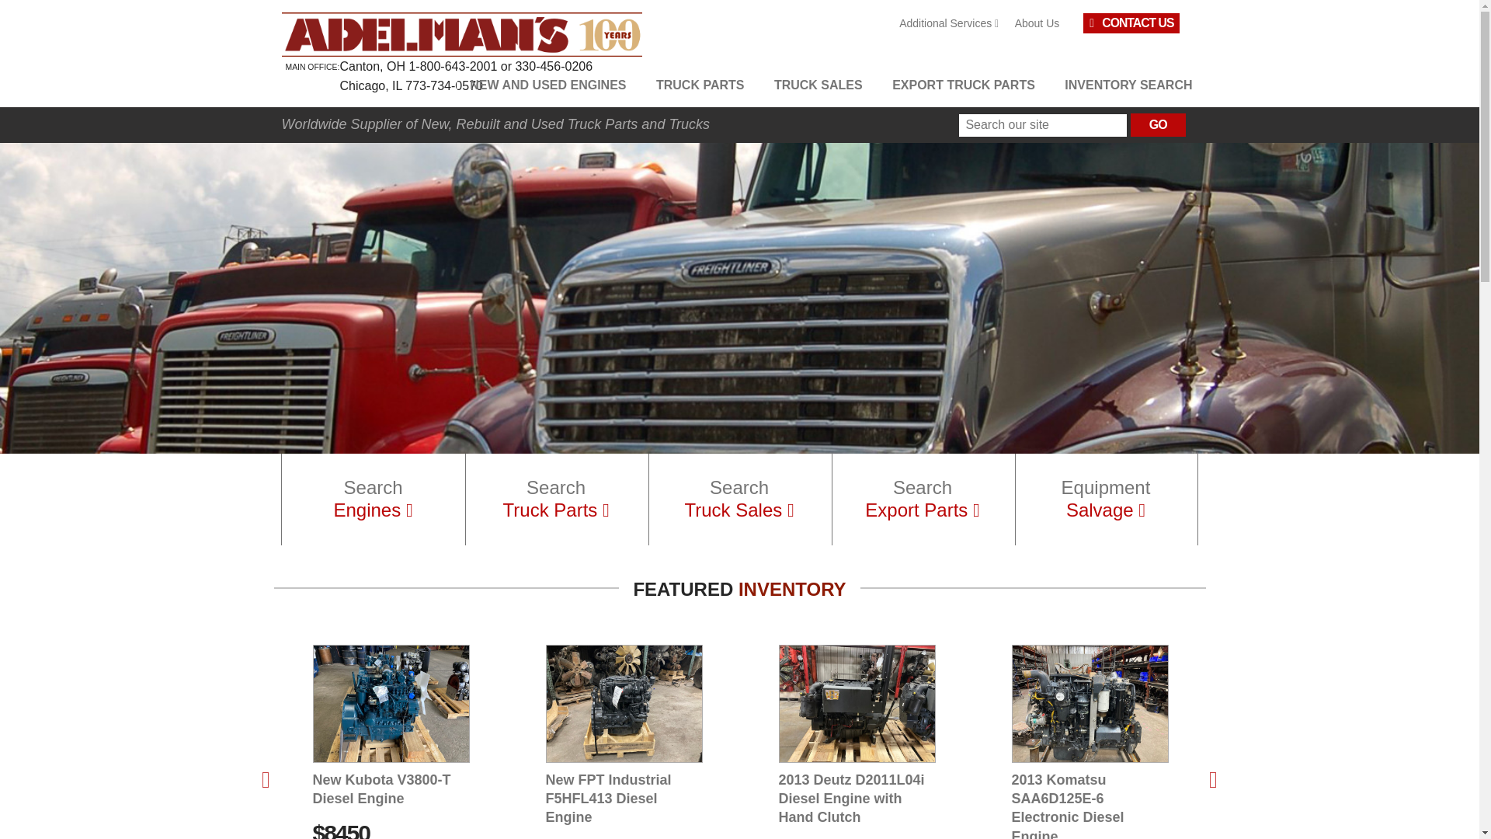  I want to click on TRUCK SALES, so click(818, 85).